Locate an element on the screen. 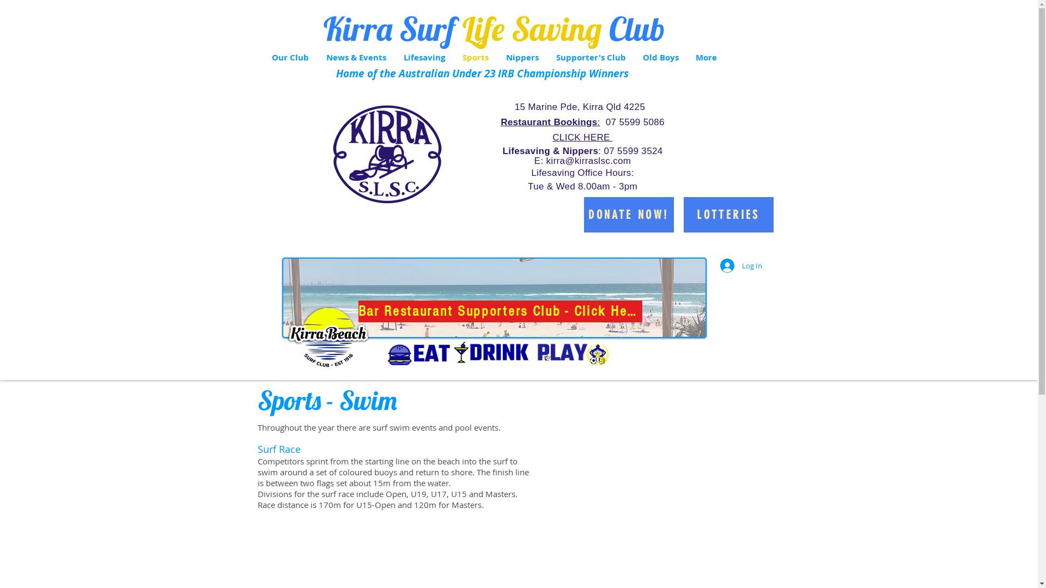 This screenshot has height=588, width=1046. CLICK HERE  is located at coordinates (582, 137).